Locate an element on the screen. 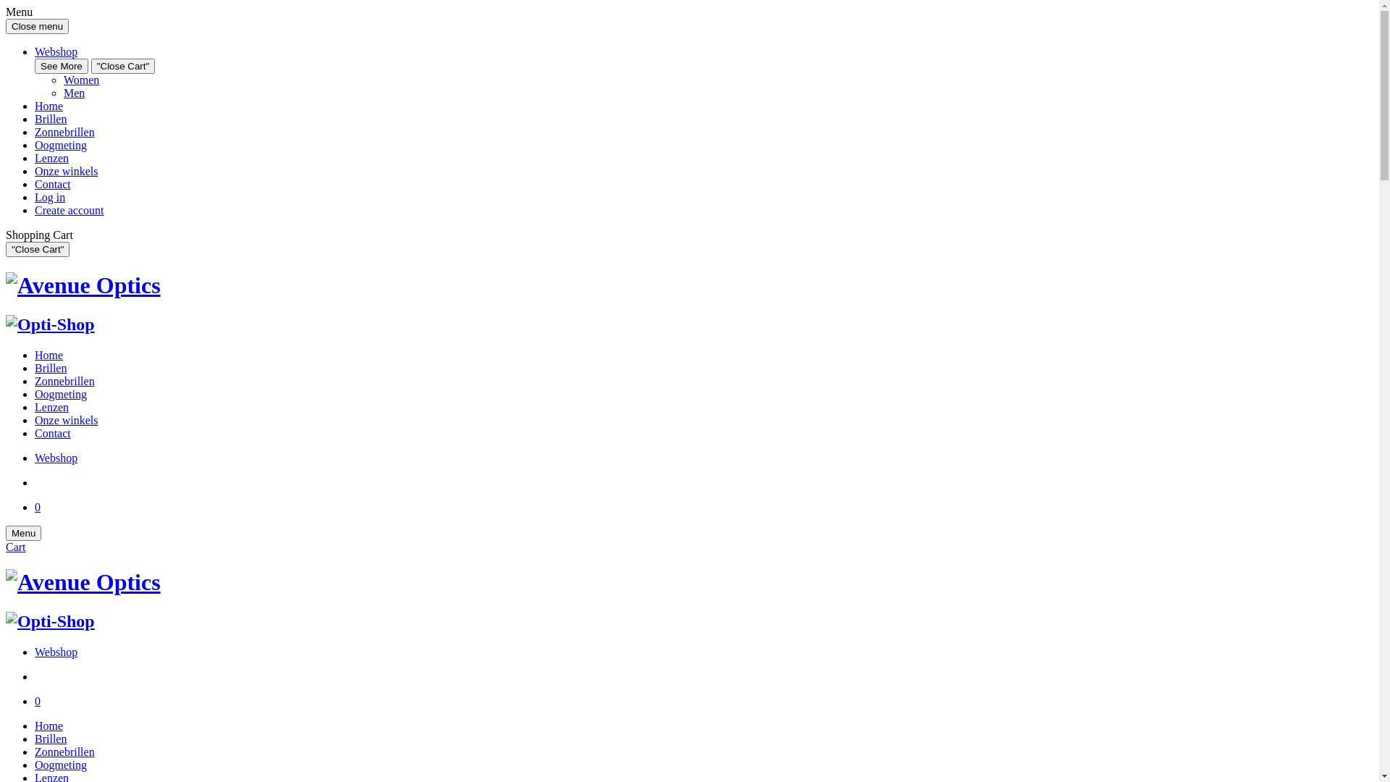 This screenshot has height=782, width=1390. Onze winkels is located at coordinates (67, 420).